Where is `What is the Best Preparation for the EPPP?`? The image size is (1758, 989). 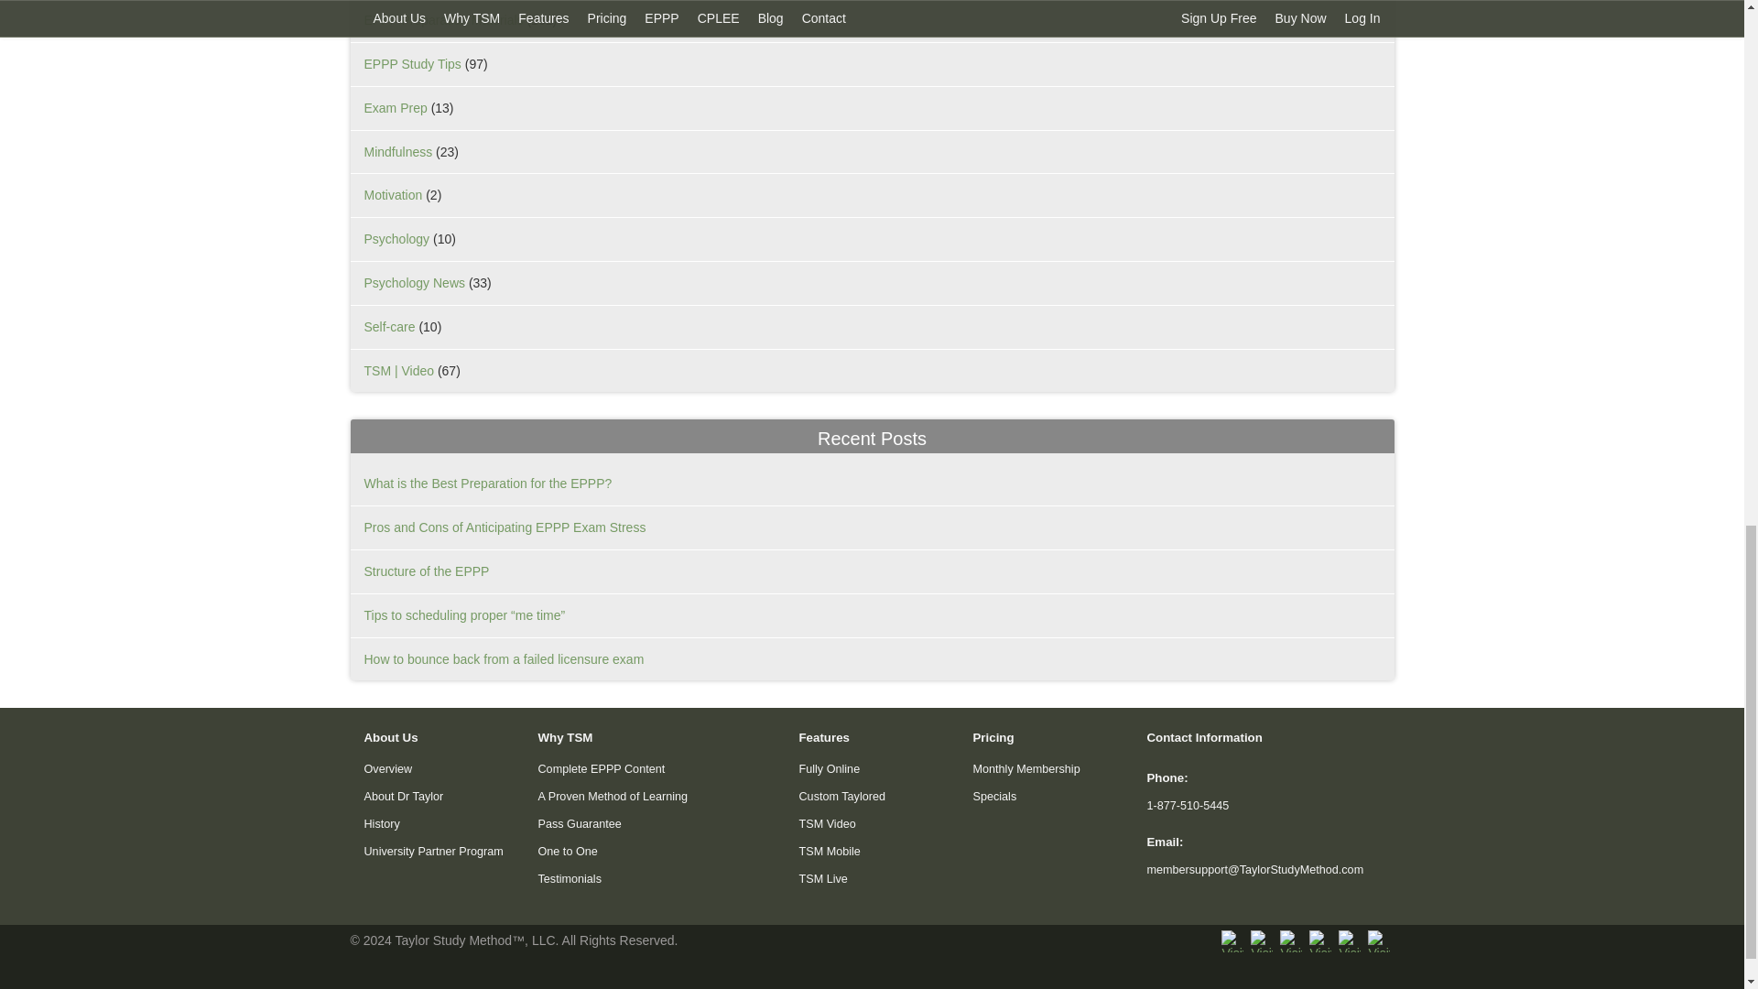
What is the Best Preparation for the EPPP? is located at coordinates (487, 483).